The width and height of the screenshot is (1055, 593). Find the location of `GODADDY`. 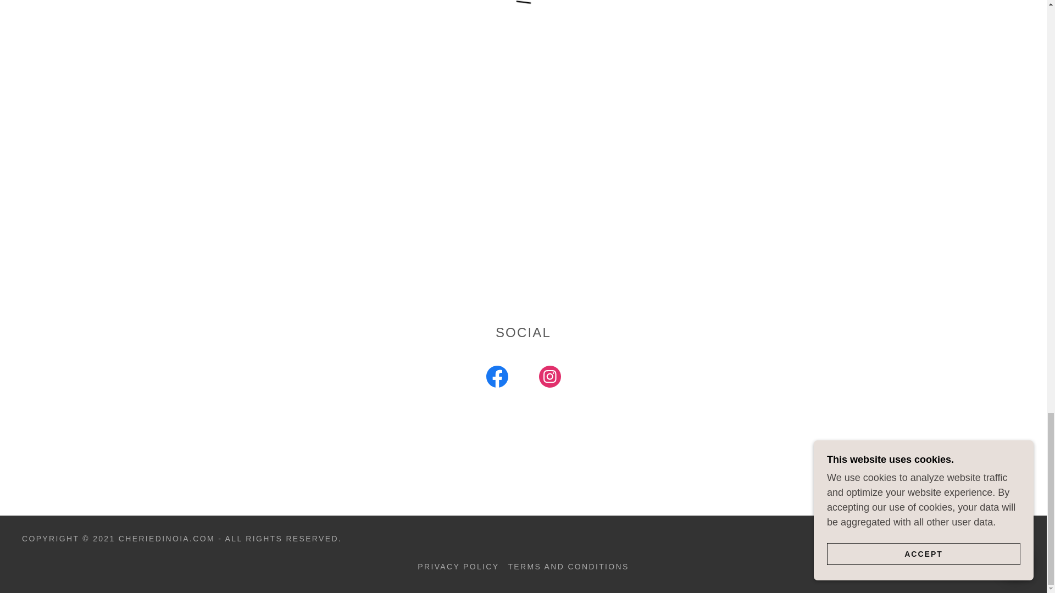

GODADDY is located at coordinates (1000, 539).